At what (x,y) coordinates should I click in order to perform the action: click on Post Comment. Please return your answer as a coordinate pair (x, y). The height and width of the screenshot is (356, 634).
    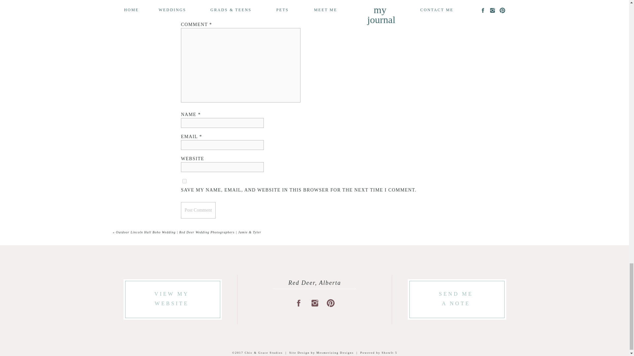
    Looking at the image, I should click on (198, 210).